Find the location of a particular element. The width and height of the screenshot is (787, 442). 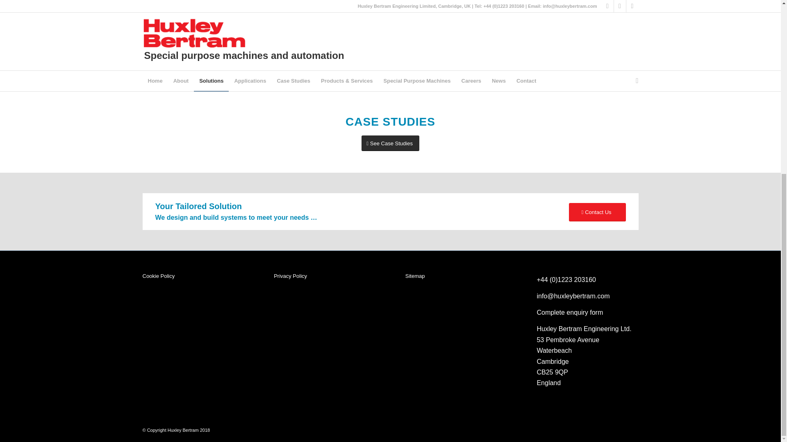

Sitemap is located at coordinates (456, 276).